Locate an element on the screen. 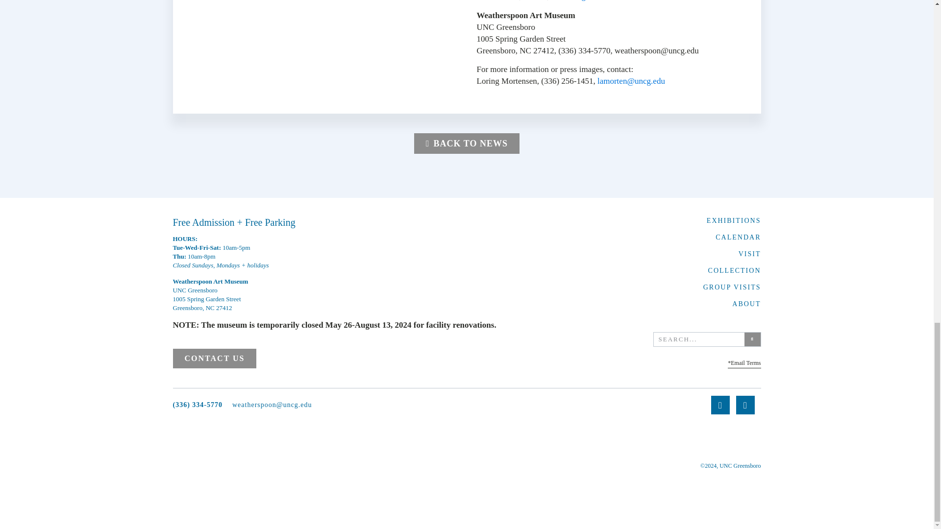 Image resolution: width=941 pixels, height=529 pixels. VISIT is located at coordinates (750, 254).